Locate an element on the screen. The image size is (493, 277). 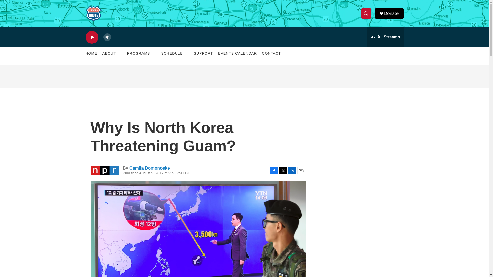
Show Search is located at coordinates (366, 13).